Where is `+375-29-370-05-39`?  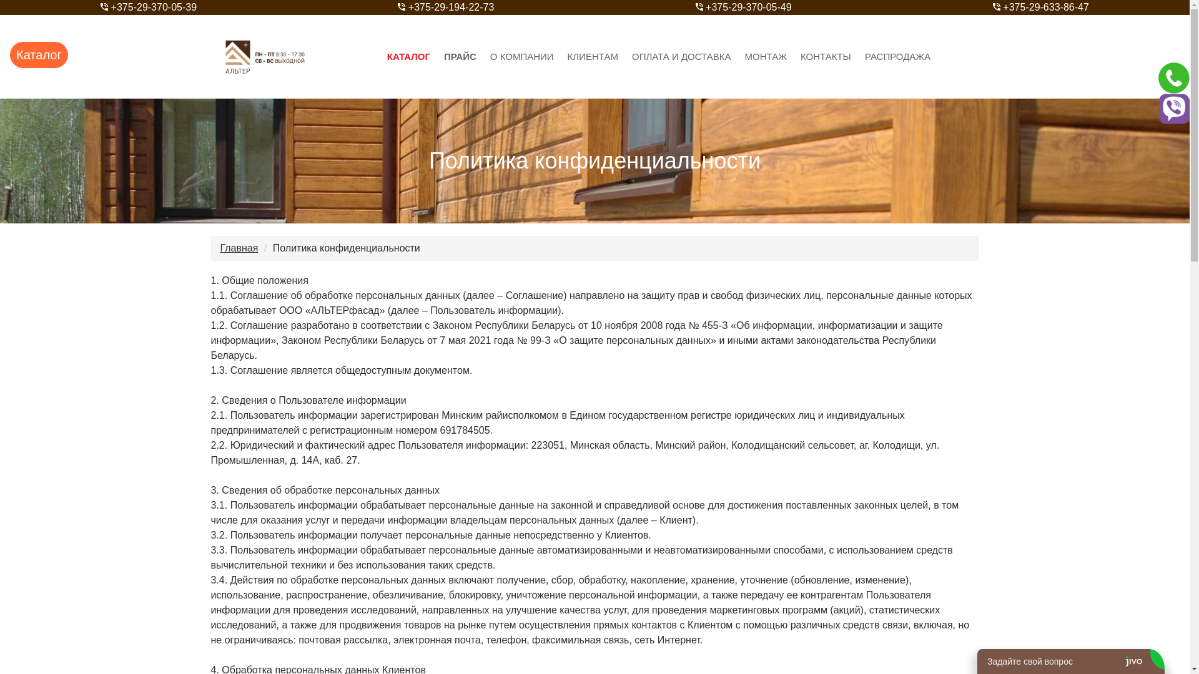 +375-29-370-05-39 is located at coordinates (149, 7).